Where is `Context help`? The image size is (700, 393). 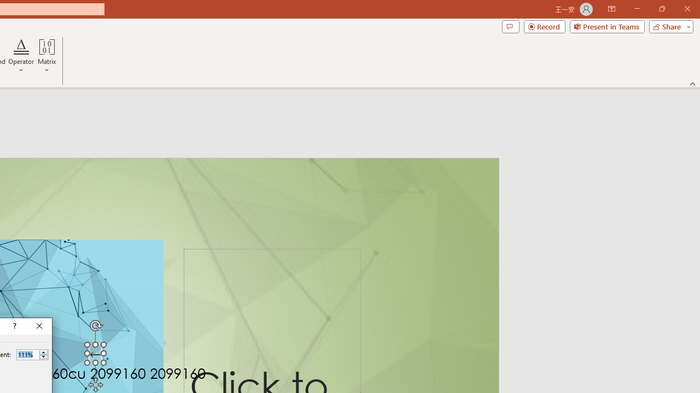
Context help is located at coordinates (14, 326).